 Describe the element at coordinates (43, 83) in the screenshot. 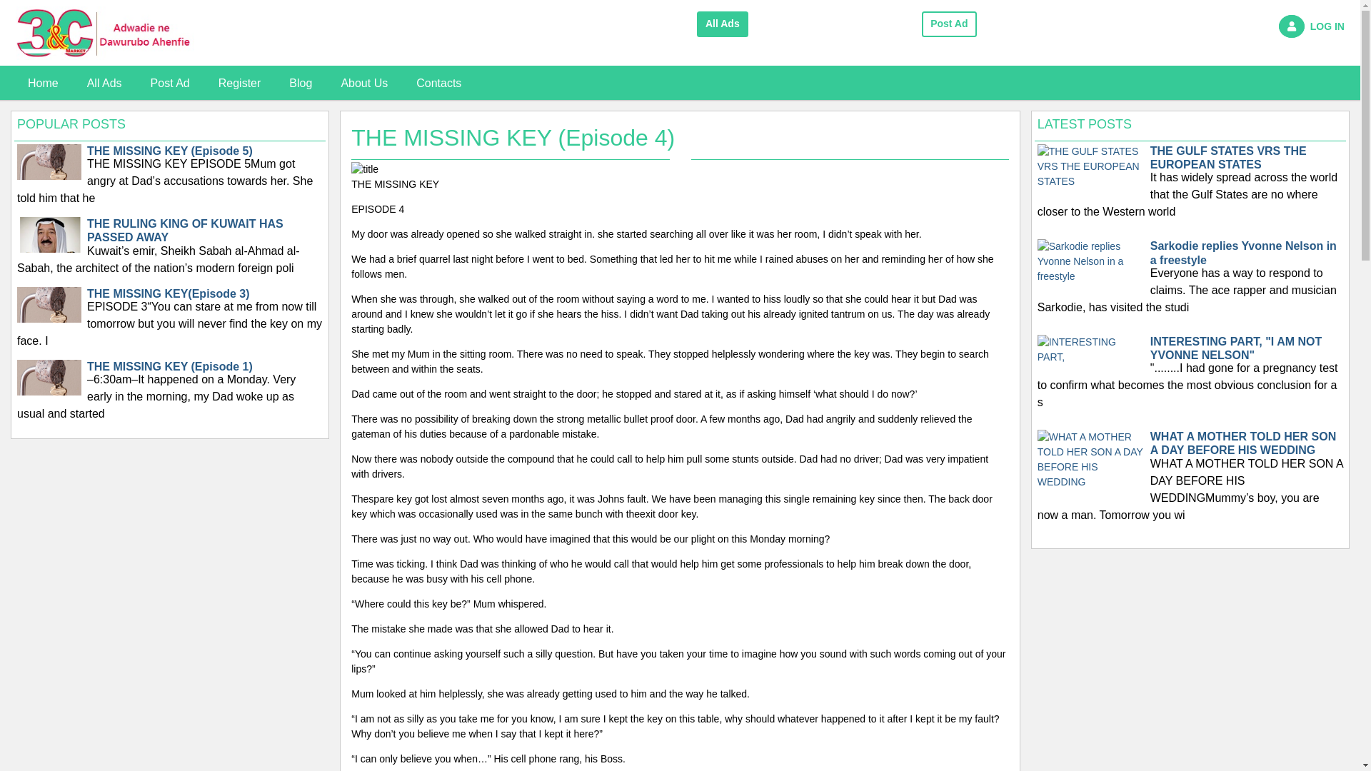

I see `Home` at that location.